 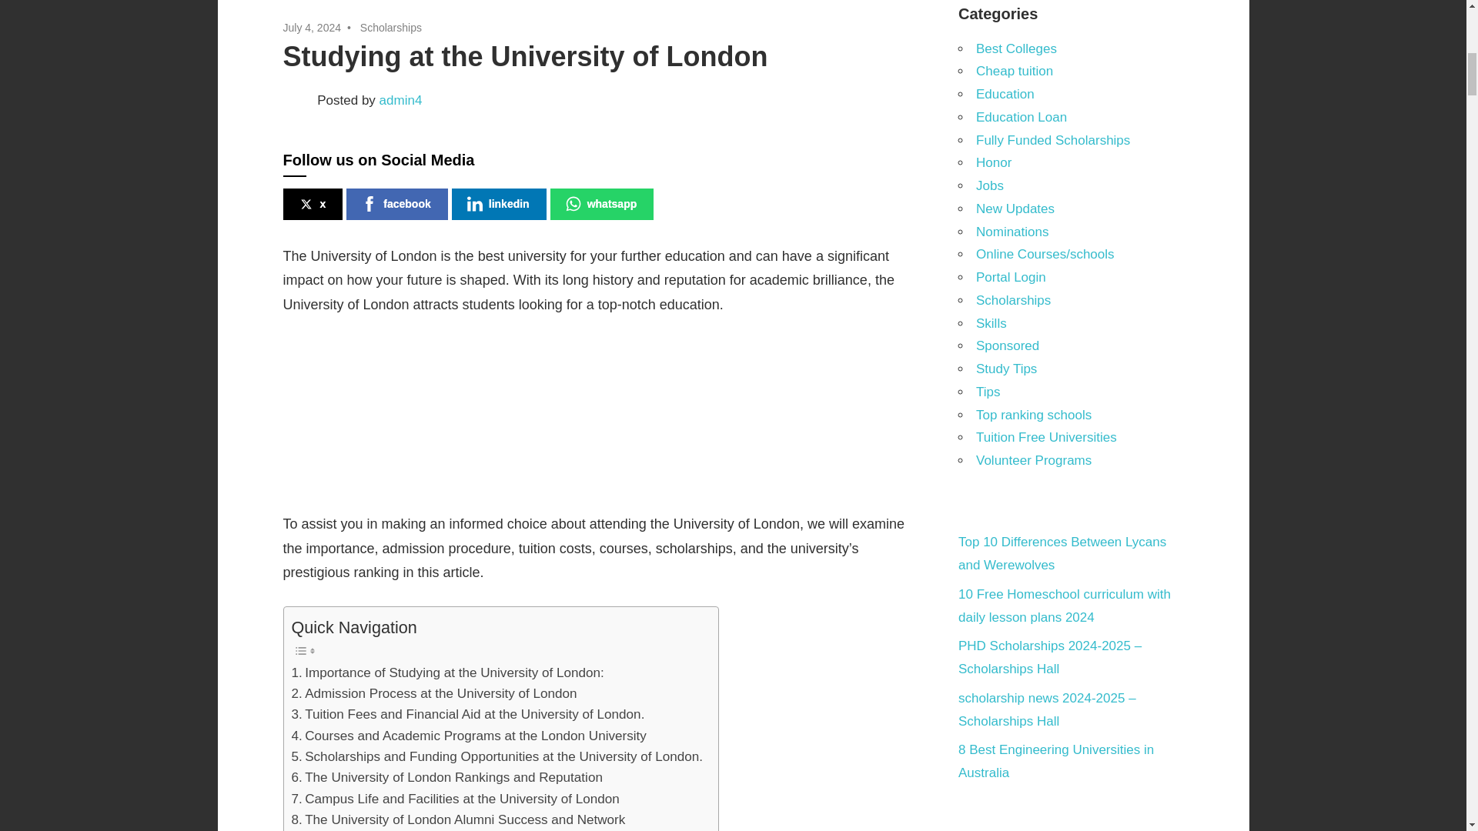 What do you see at coordinates (391, 28) in the screenshot?
I see `Scholarships` at bounding box center [391, 28].